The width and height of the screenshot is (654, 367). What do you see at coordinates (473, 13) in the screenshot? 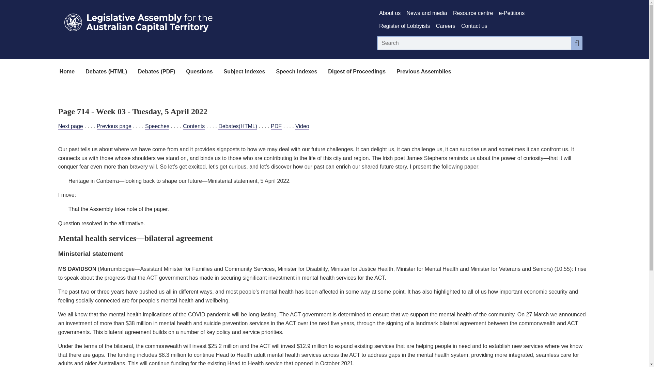
I see `Link to Resource centre` at bounding box center [473, 13].